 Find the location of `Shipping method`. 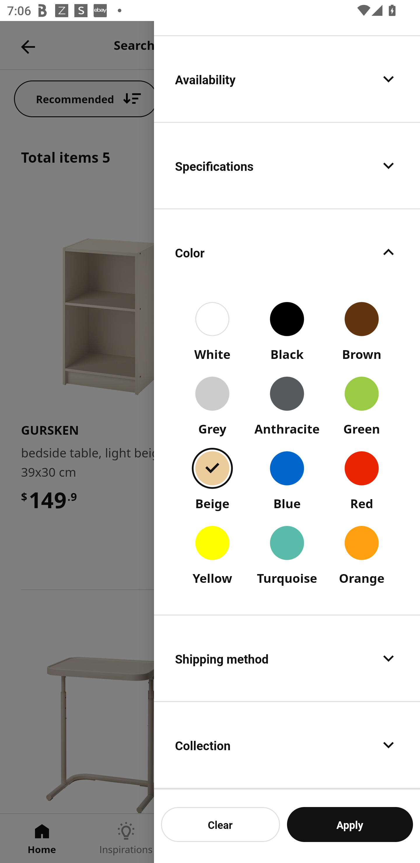

Shipping method is located at coordinates (287, 658).